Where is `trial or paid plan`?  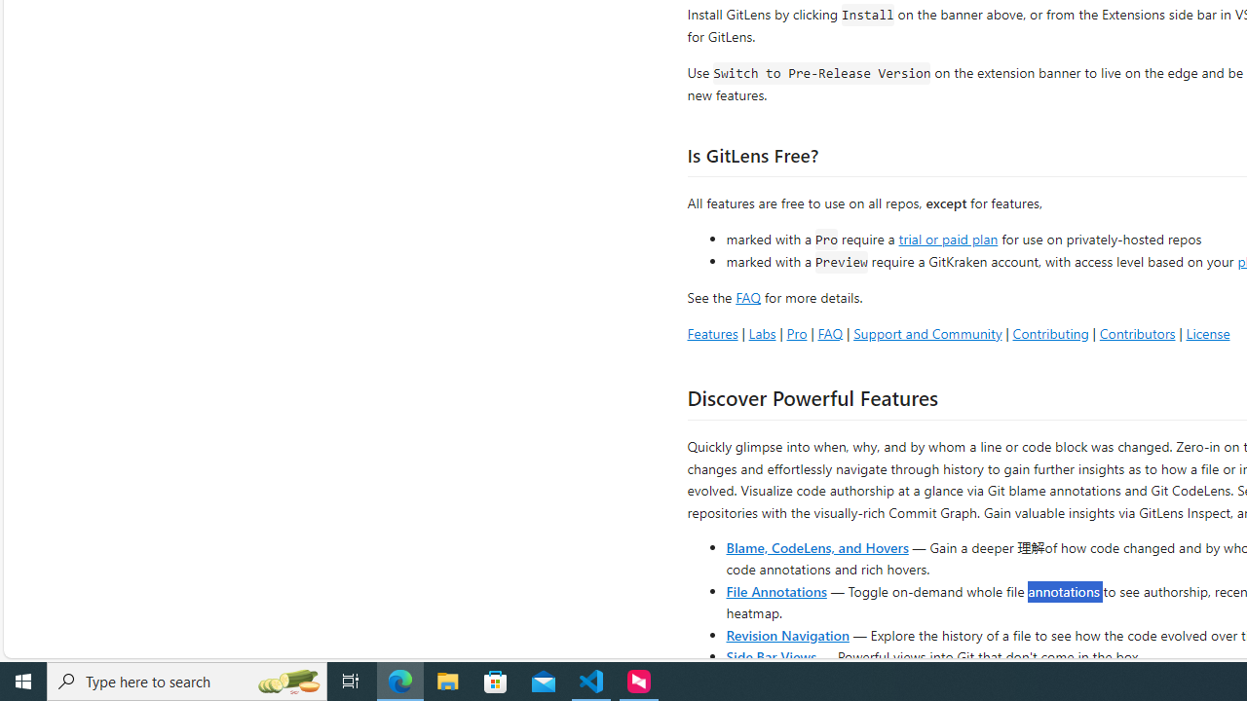
trial or paid plan is located at coordinates (948, 238).